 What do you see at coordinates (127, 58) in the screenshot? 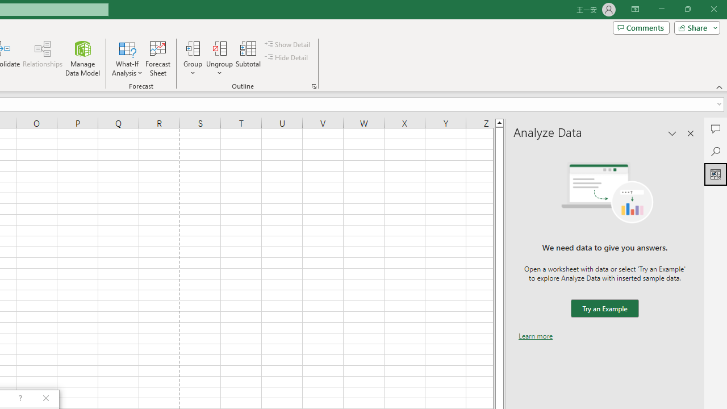
I see `What-If Analysis` at bounding box center [127, 58].